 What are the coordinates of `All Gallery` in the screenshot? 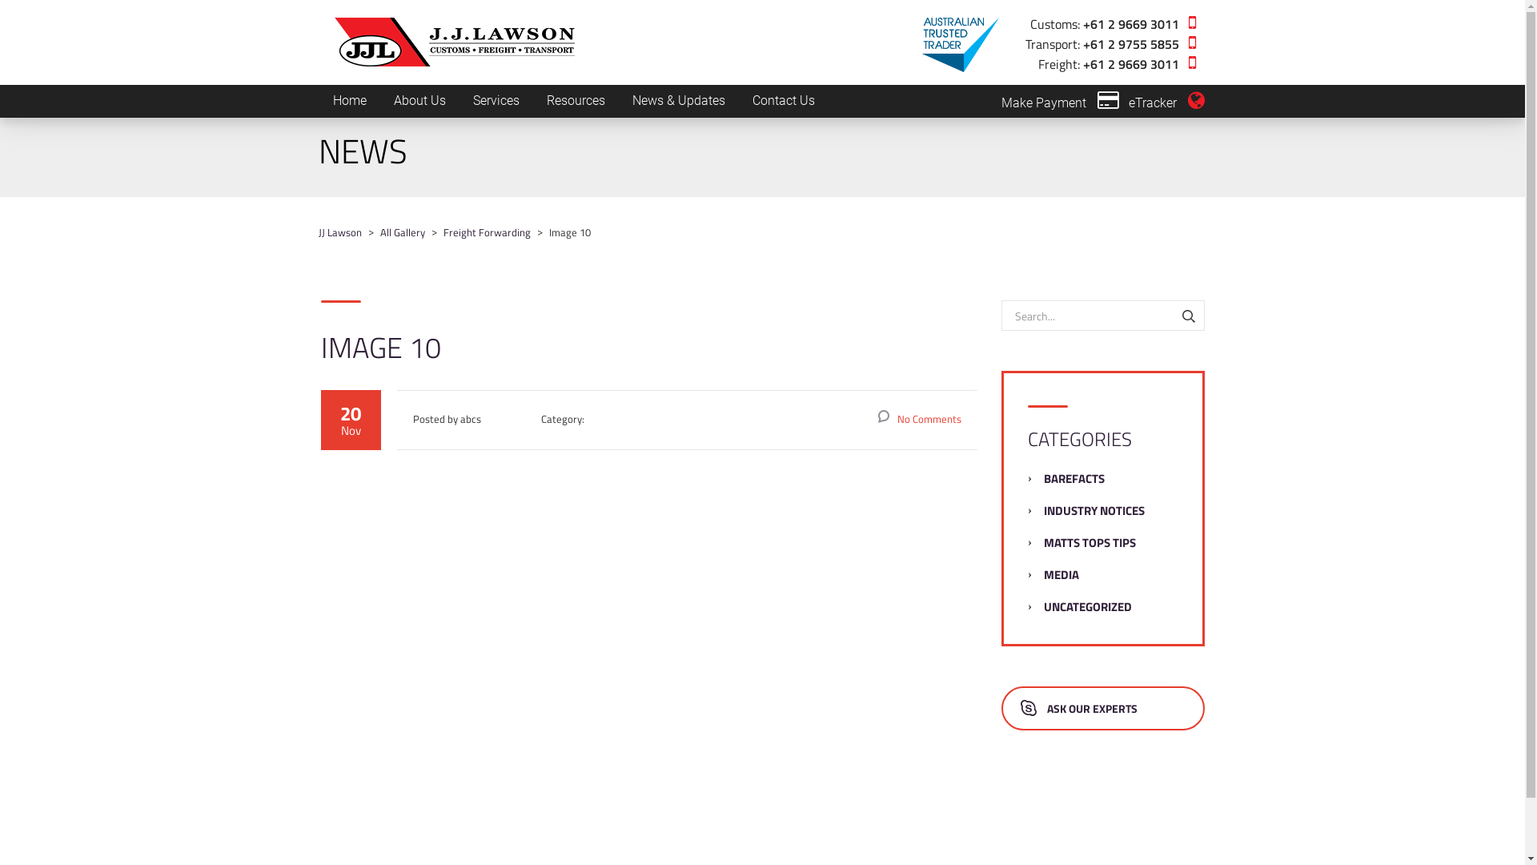 It's located at (402, 232).